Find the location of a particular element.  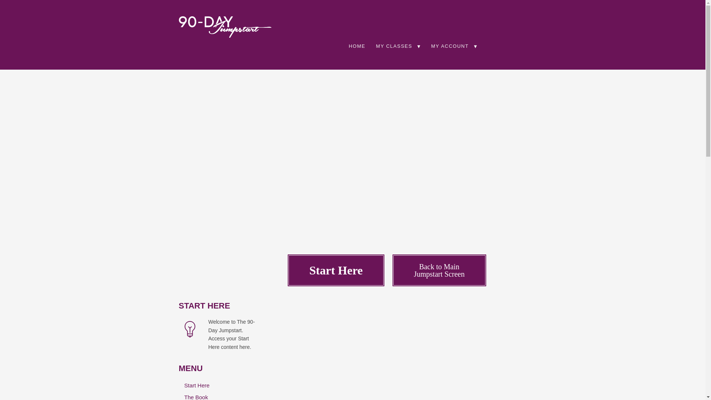

HOME is located at coordinates (357, 46).